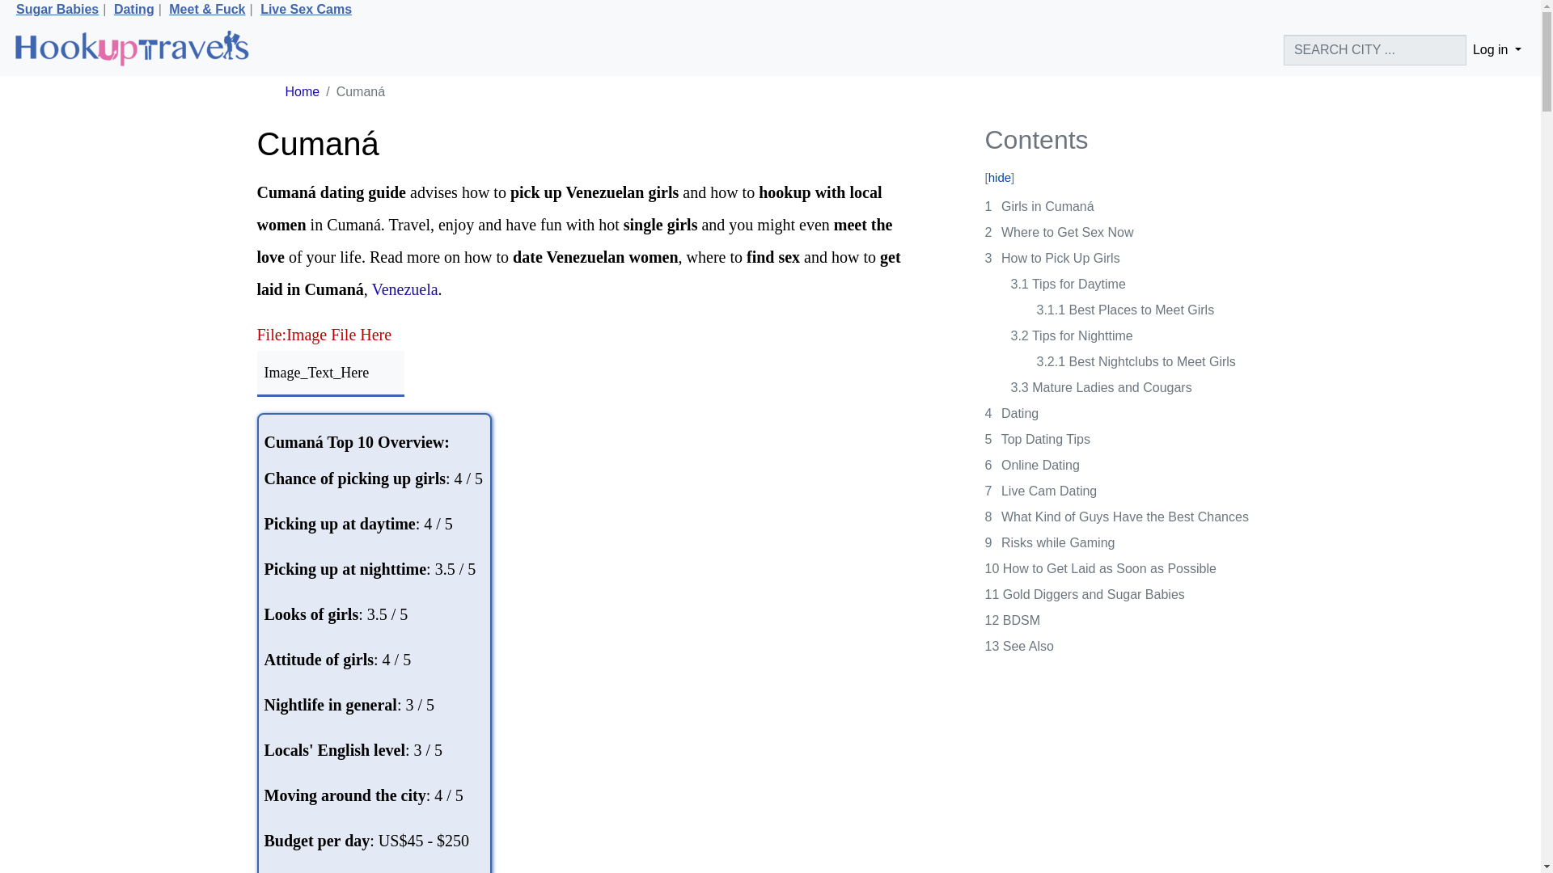 The height and width of the screenshot is (873, 1553). Describe the element at coordinates (57, 10) in the screenshot. I see `Sugar Babies` at that location.